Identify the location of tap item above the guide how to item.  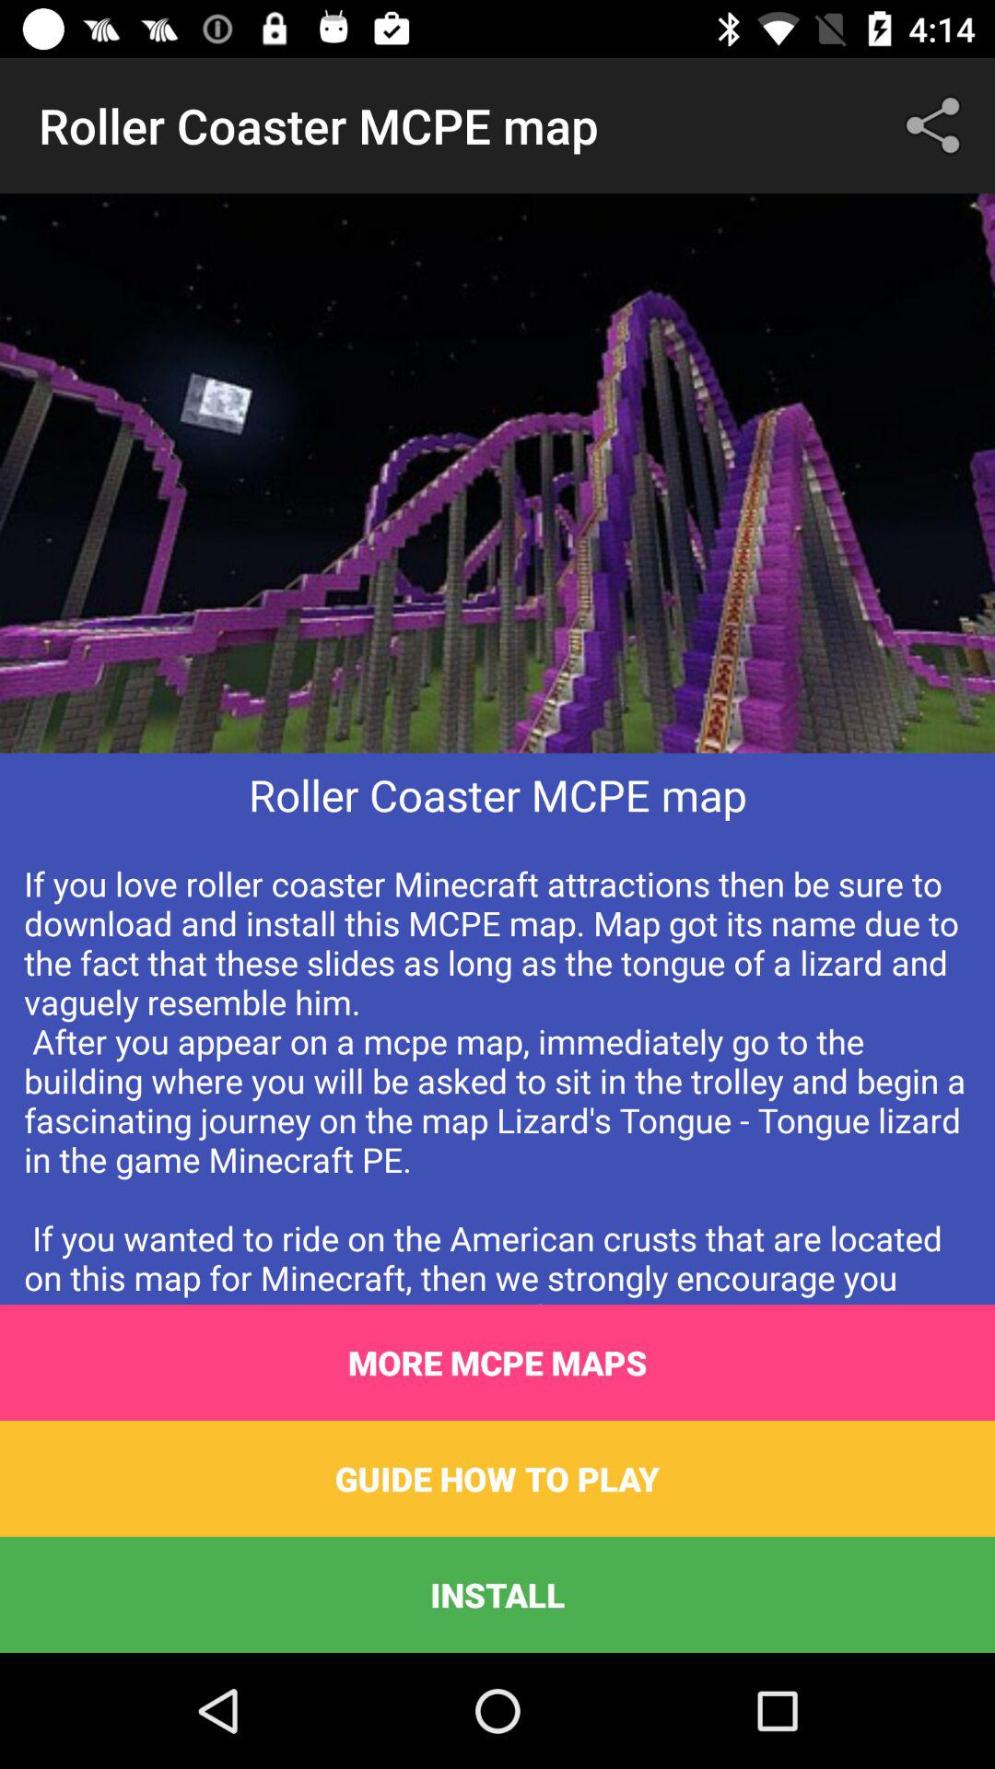
(497, 1363).